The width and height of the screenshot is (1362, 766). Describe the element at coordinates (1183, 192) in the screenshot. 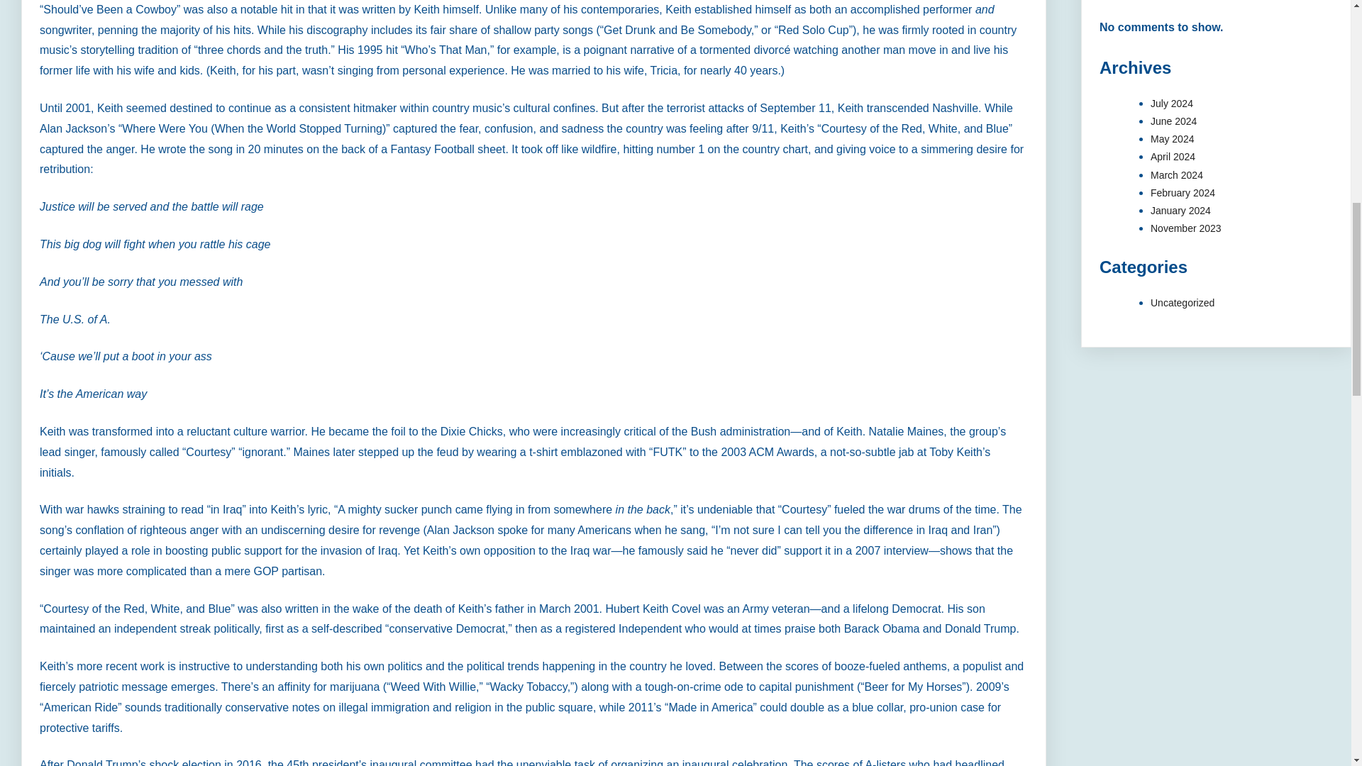

I see `February 2024` at that location.